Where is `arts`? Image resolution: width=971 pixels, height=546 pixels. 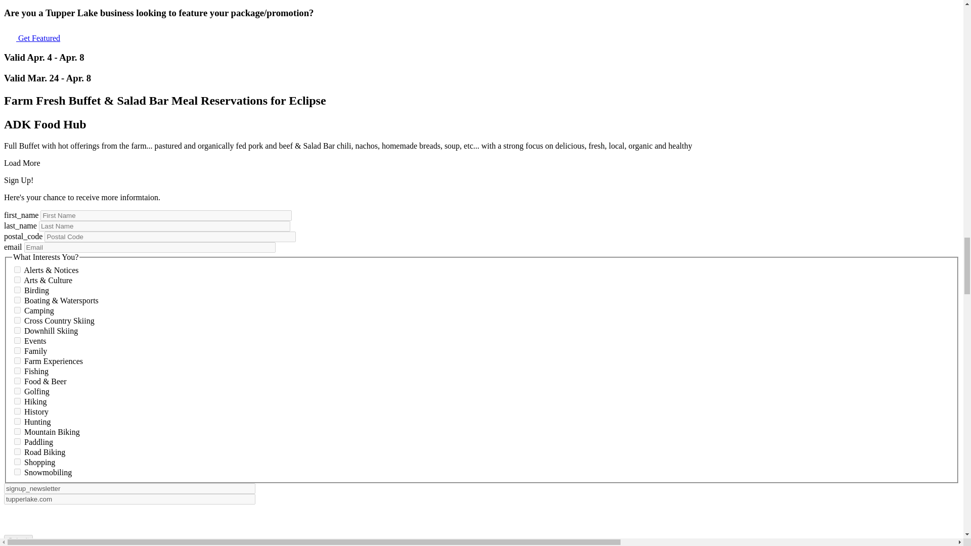
arts is located at coordinates (17, 279).